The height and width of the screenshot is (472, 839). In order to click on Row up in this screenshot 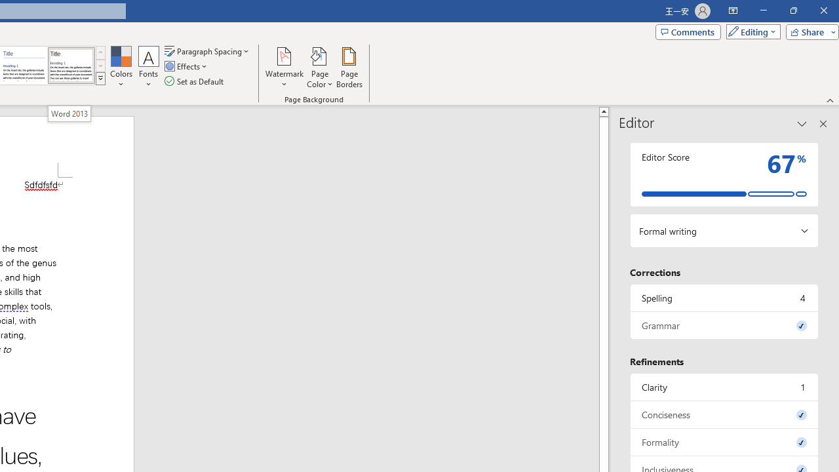, I will do `click(100, 52)`.